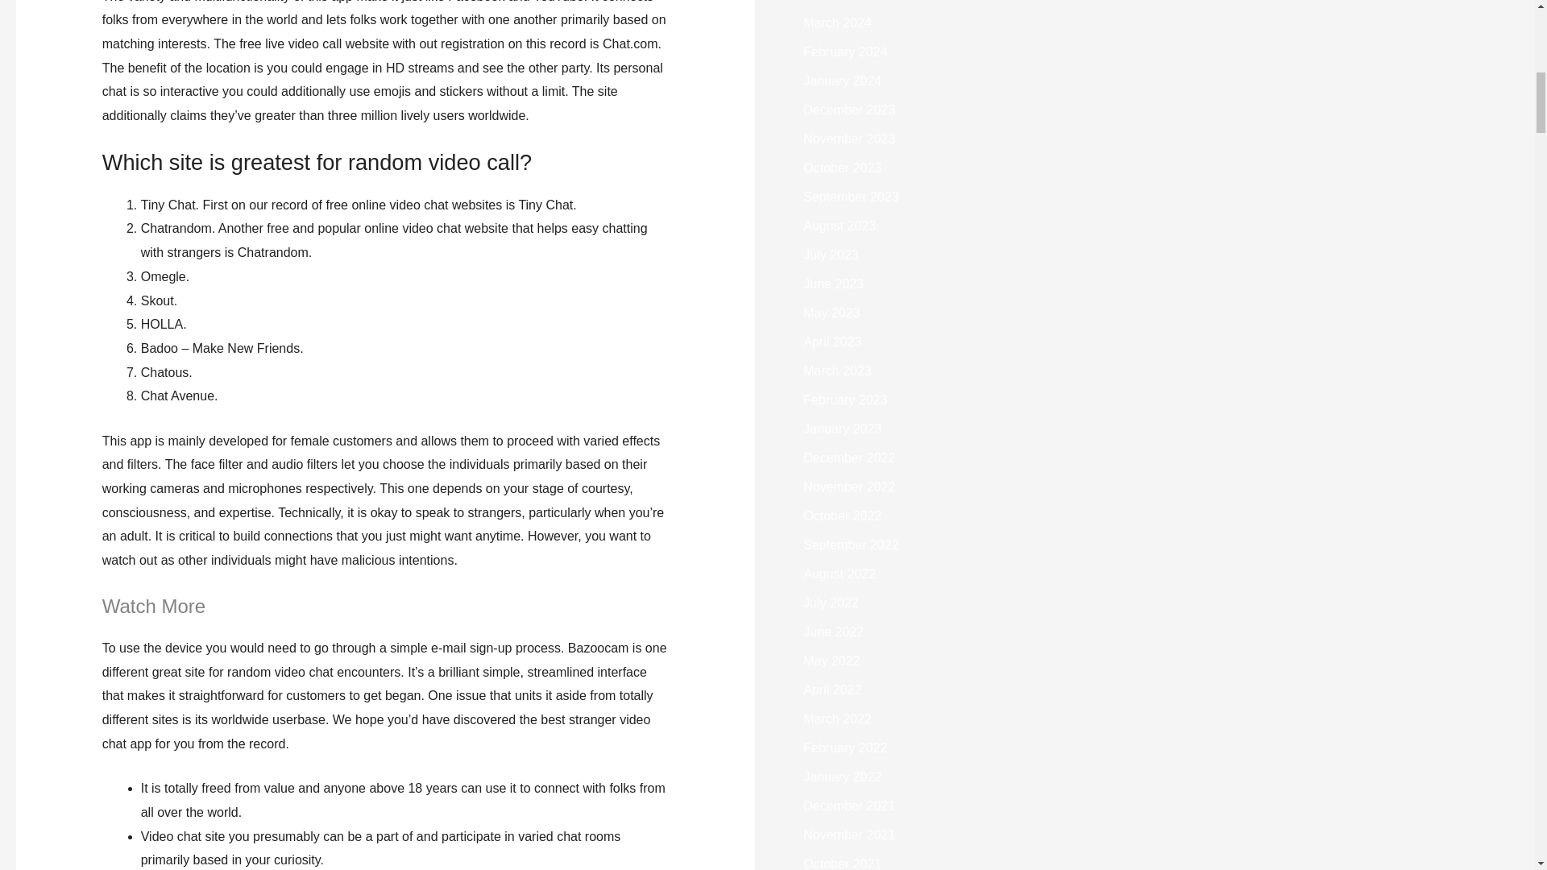 This screenshot has height=870, width=1547. What do you see at coordinates (839, 226) in the screenshot?
I see `August 2023` at bounding box center [839, 226].